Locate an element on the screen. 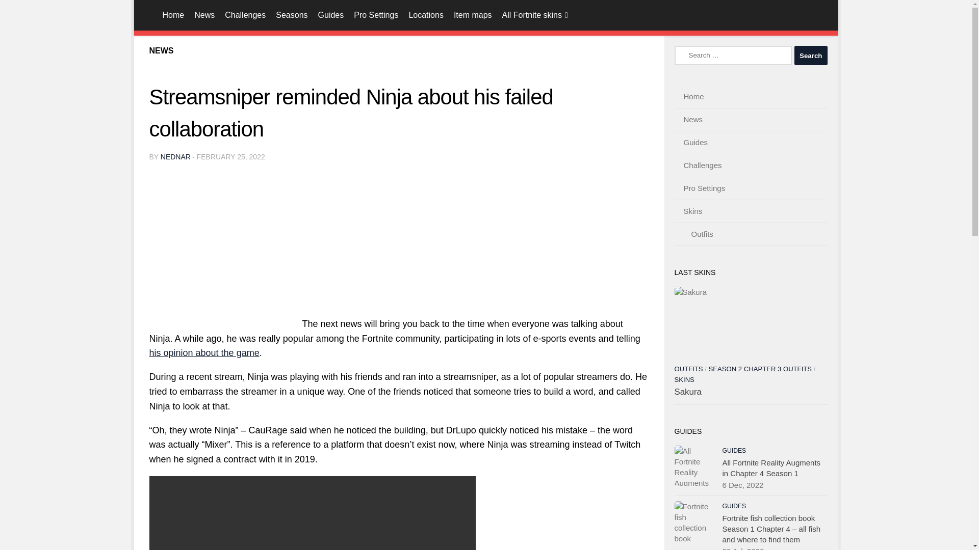  All Fortnite skins is located at coordinates (535, 15).